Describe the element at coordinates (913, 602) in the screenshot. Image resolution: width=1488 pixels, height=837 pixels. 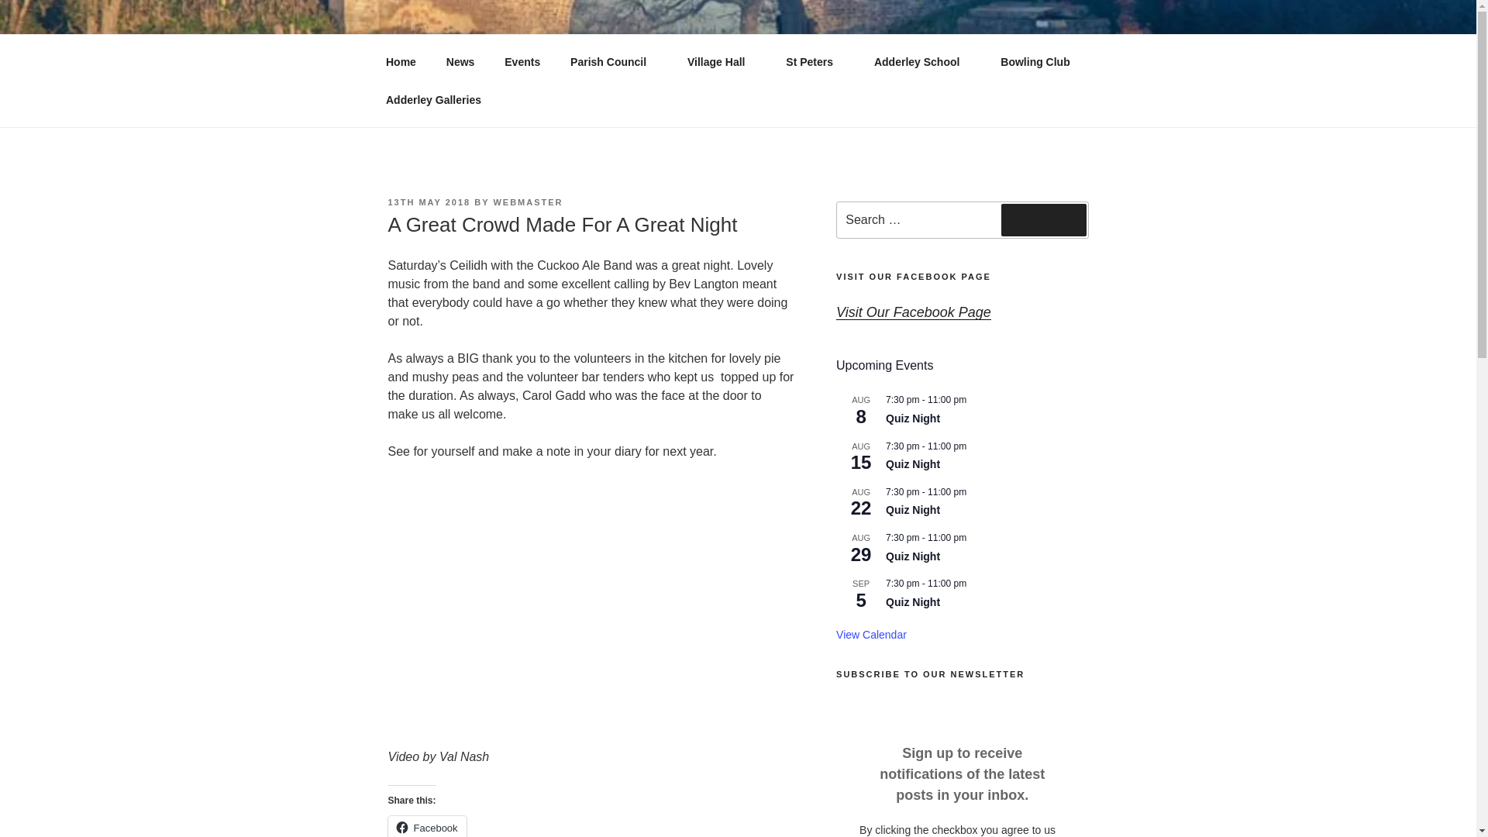
I see `Quiz Night` at that location.